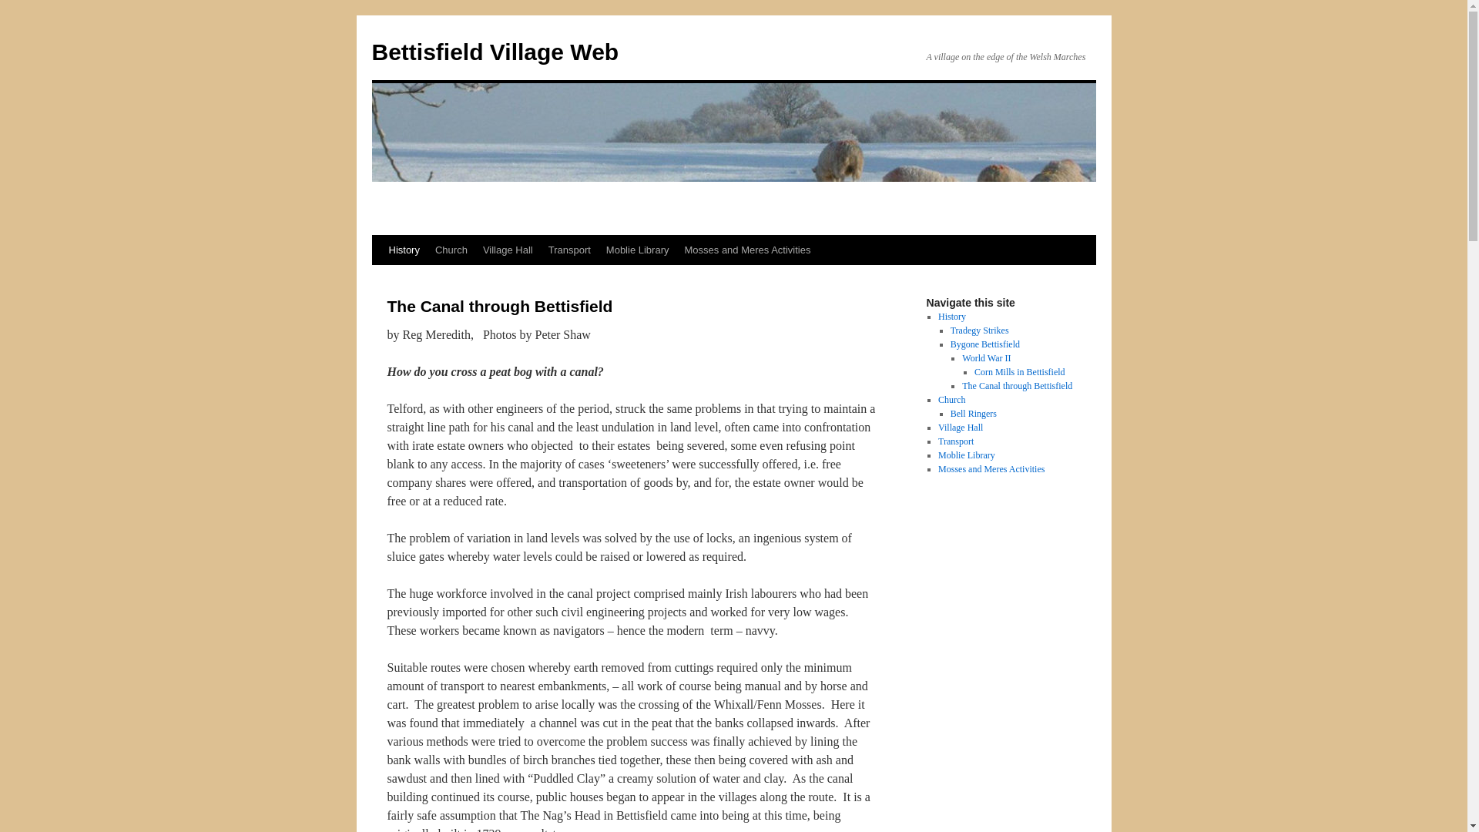 This screenshot has width=1479, height=832. I want to click on Transport, so click(955, 441).